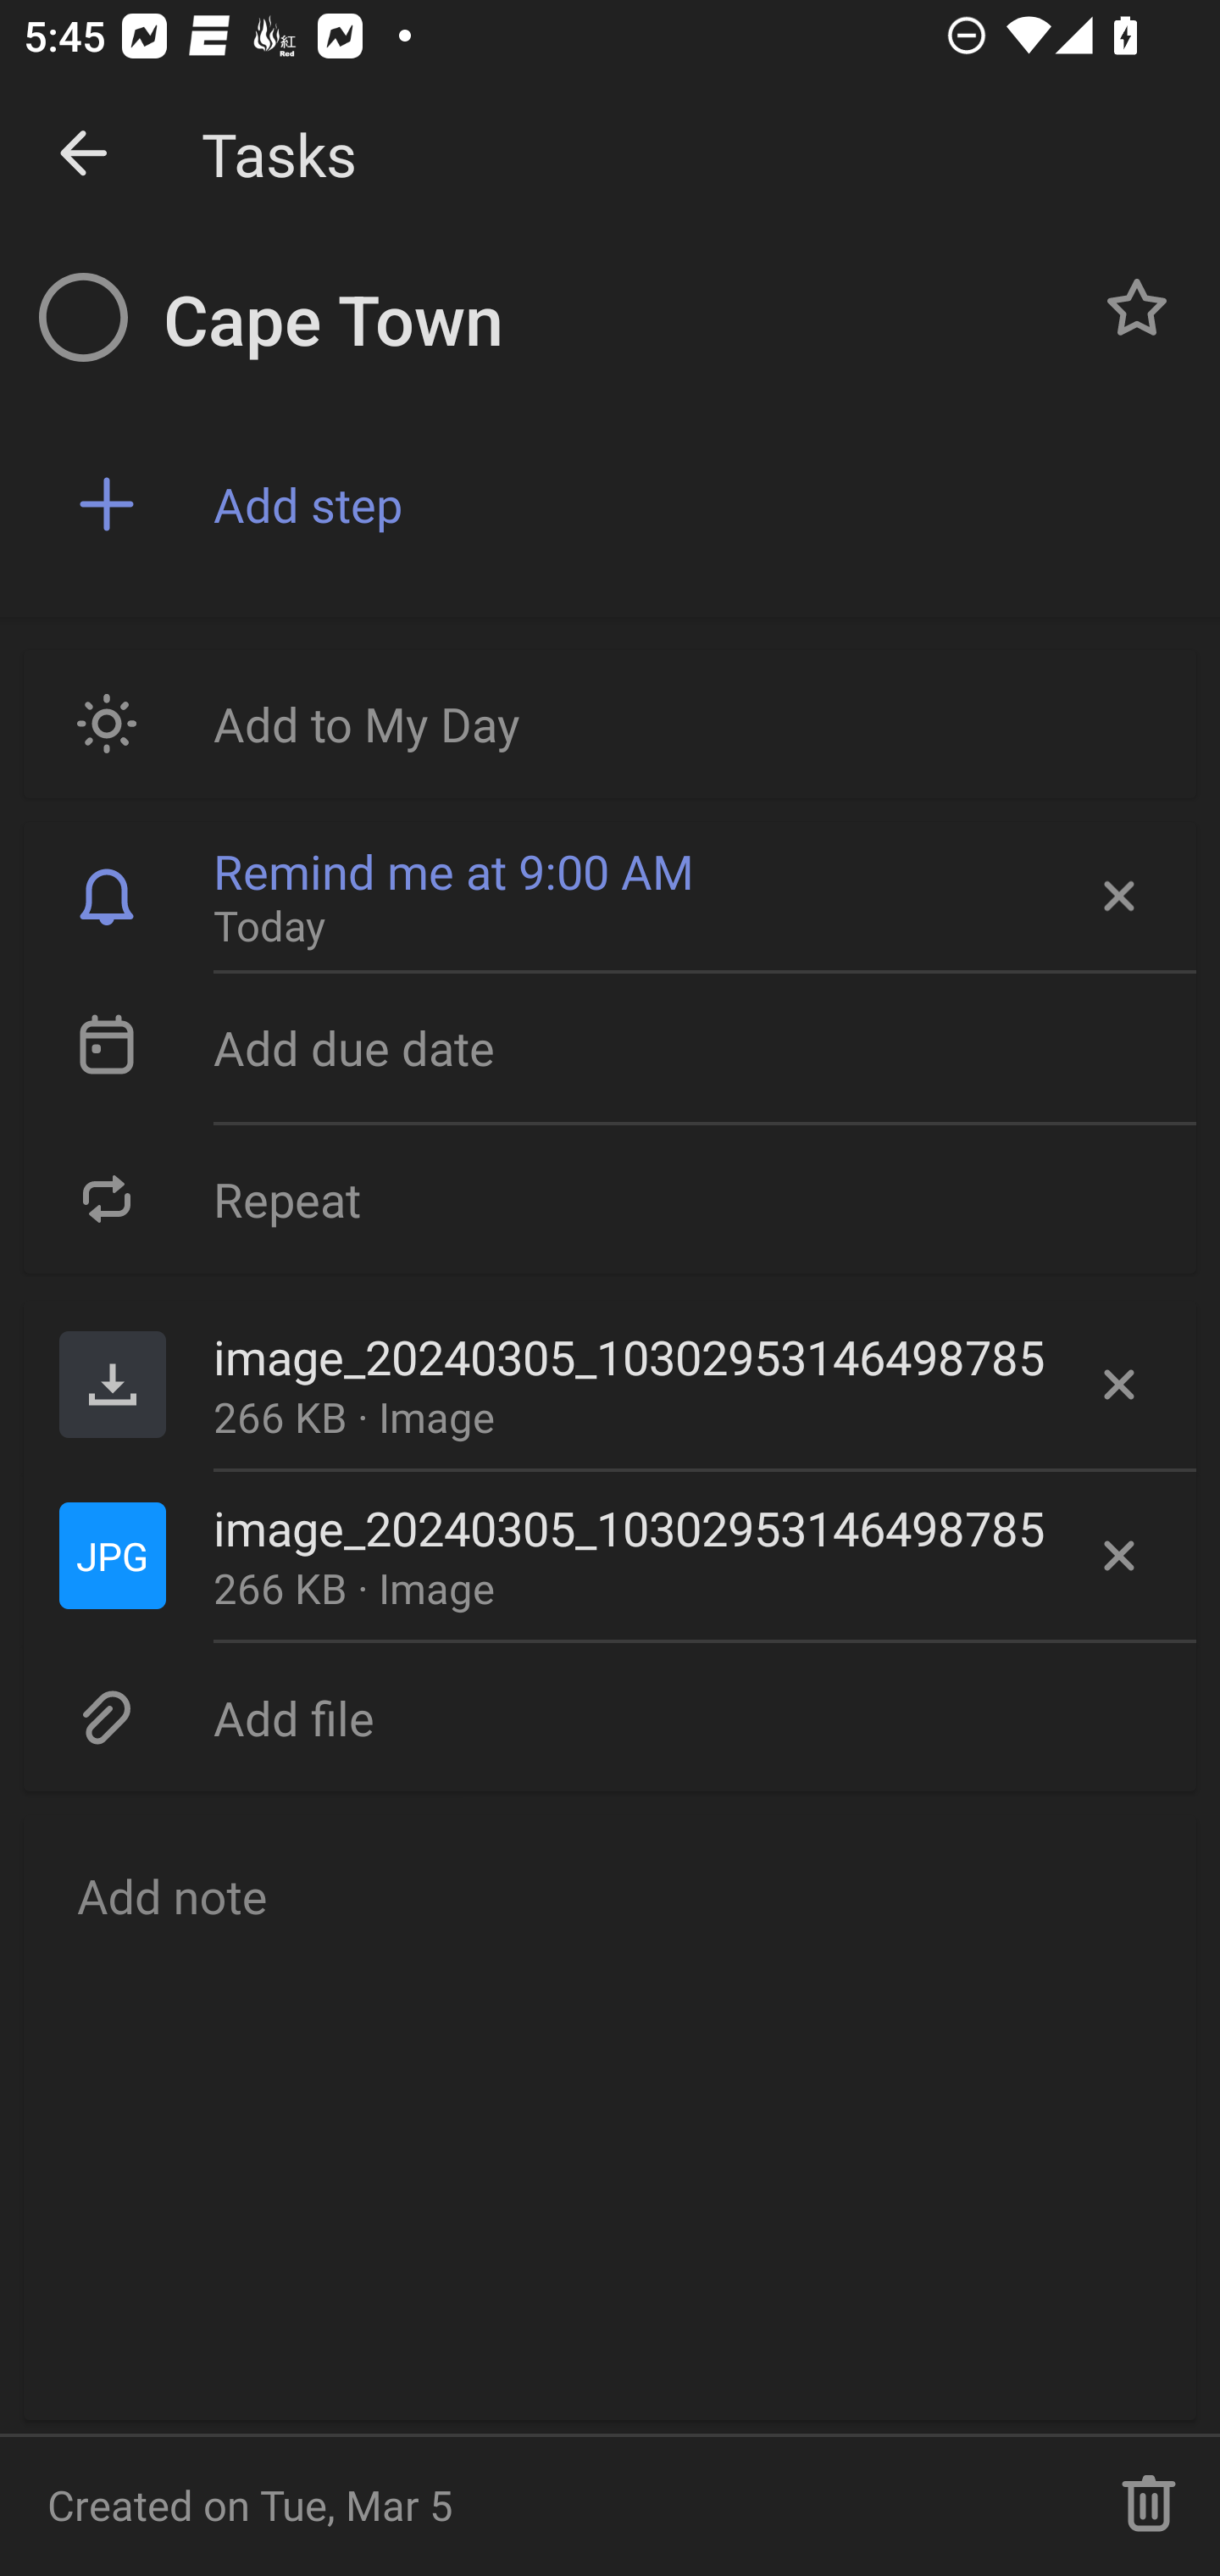 This screenshot has width=1220, height=2576. Describe the element at coordinates (614, 320) in the screenshot. I see `Cape Town` at that location.